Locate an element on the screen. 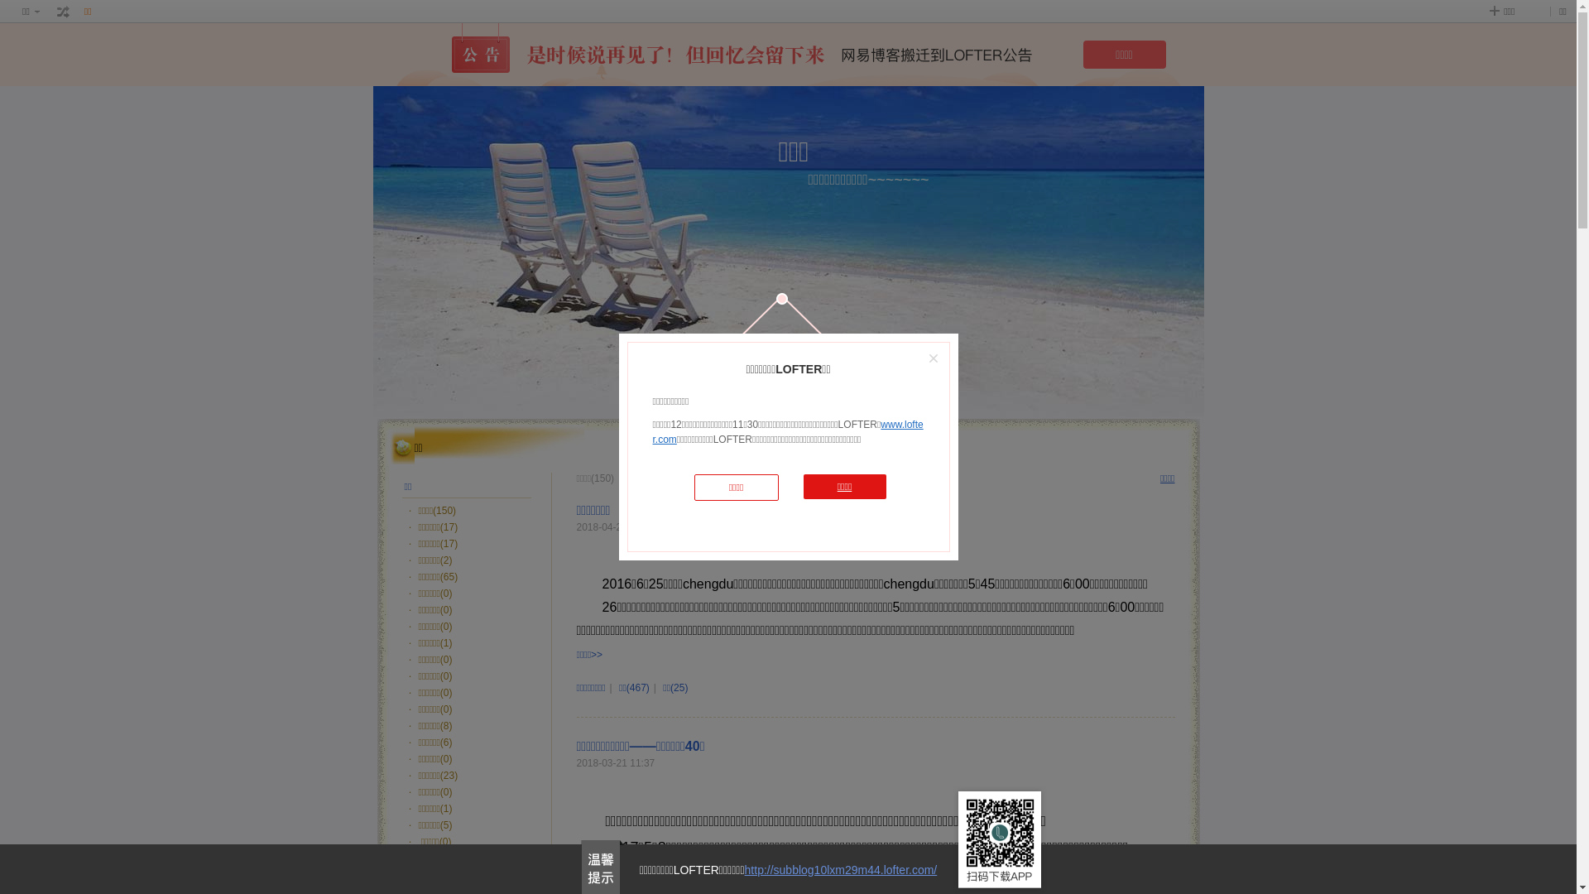 The height and width of the screenshot is (894, 1589).   is located at coordinates (64, 12).